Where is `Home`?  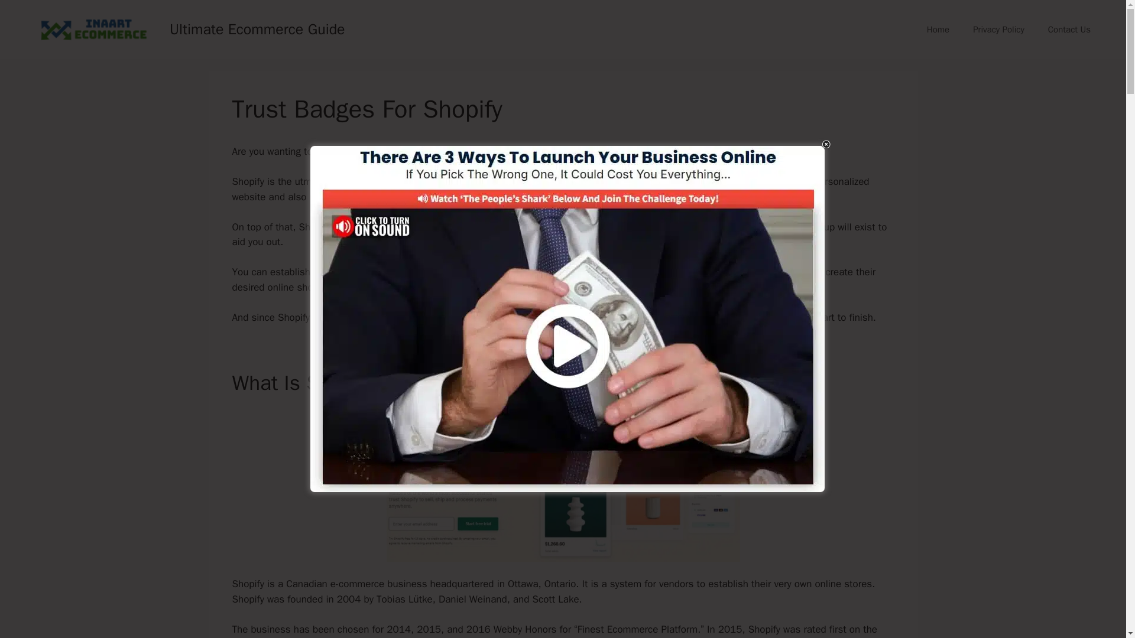
Home is located at coordinates (938, 30).